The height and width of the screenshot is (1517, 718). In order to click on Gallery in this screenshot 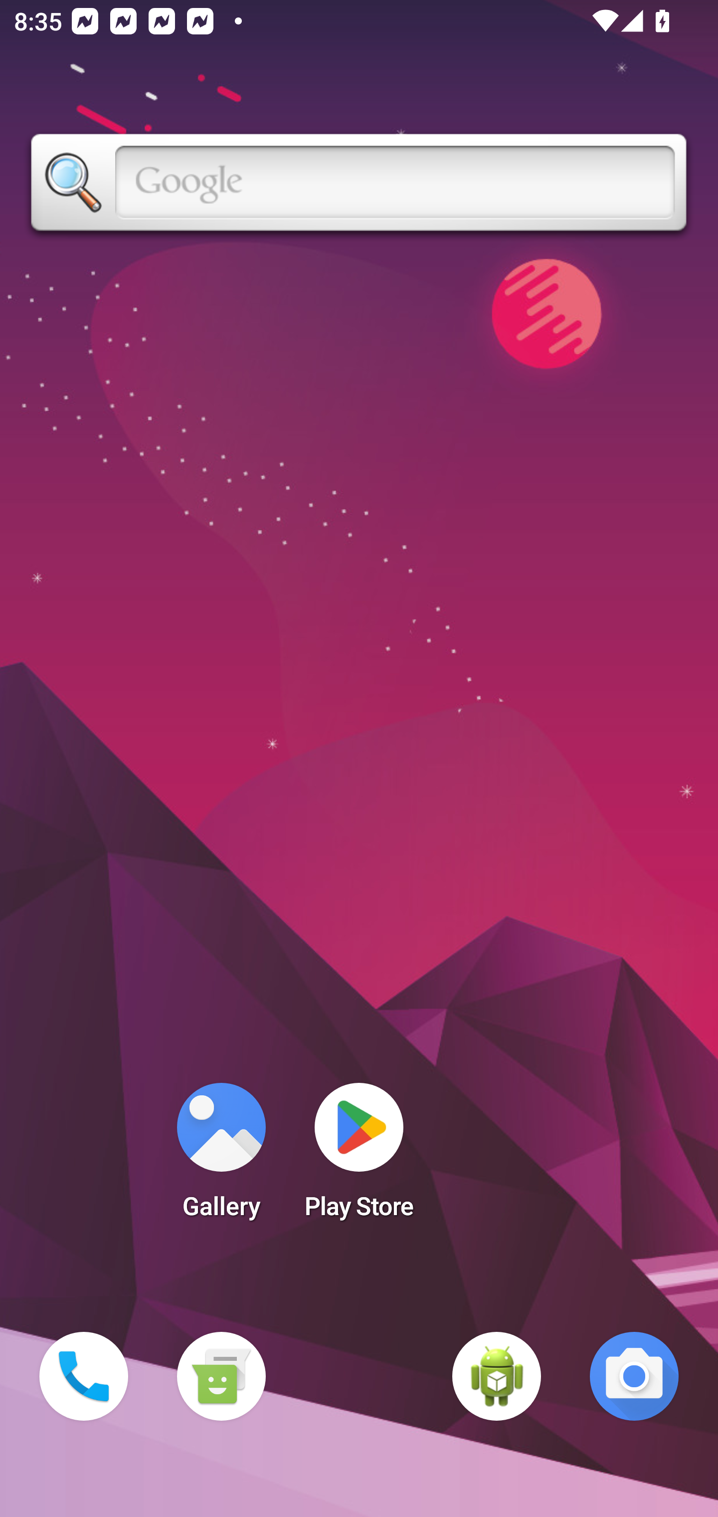, I will do `click(221, 1157)`.